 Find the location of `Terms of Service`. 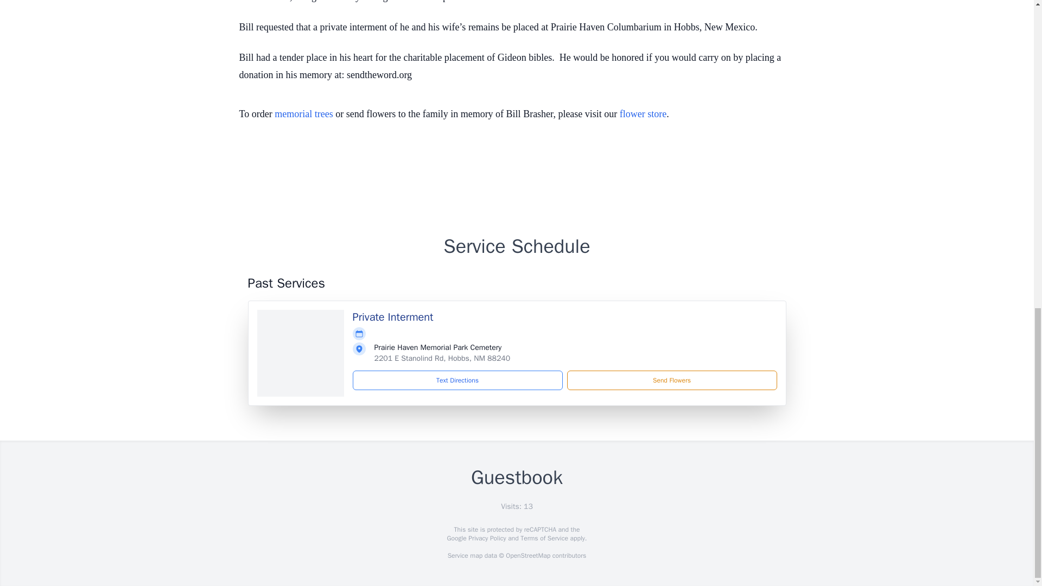

Terms of Service is located at coordinates (544, 538).